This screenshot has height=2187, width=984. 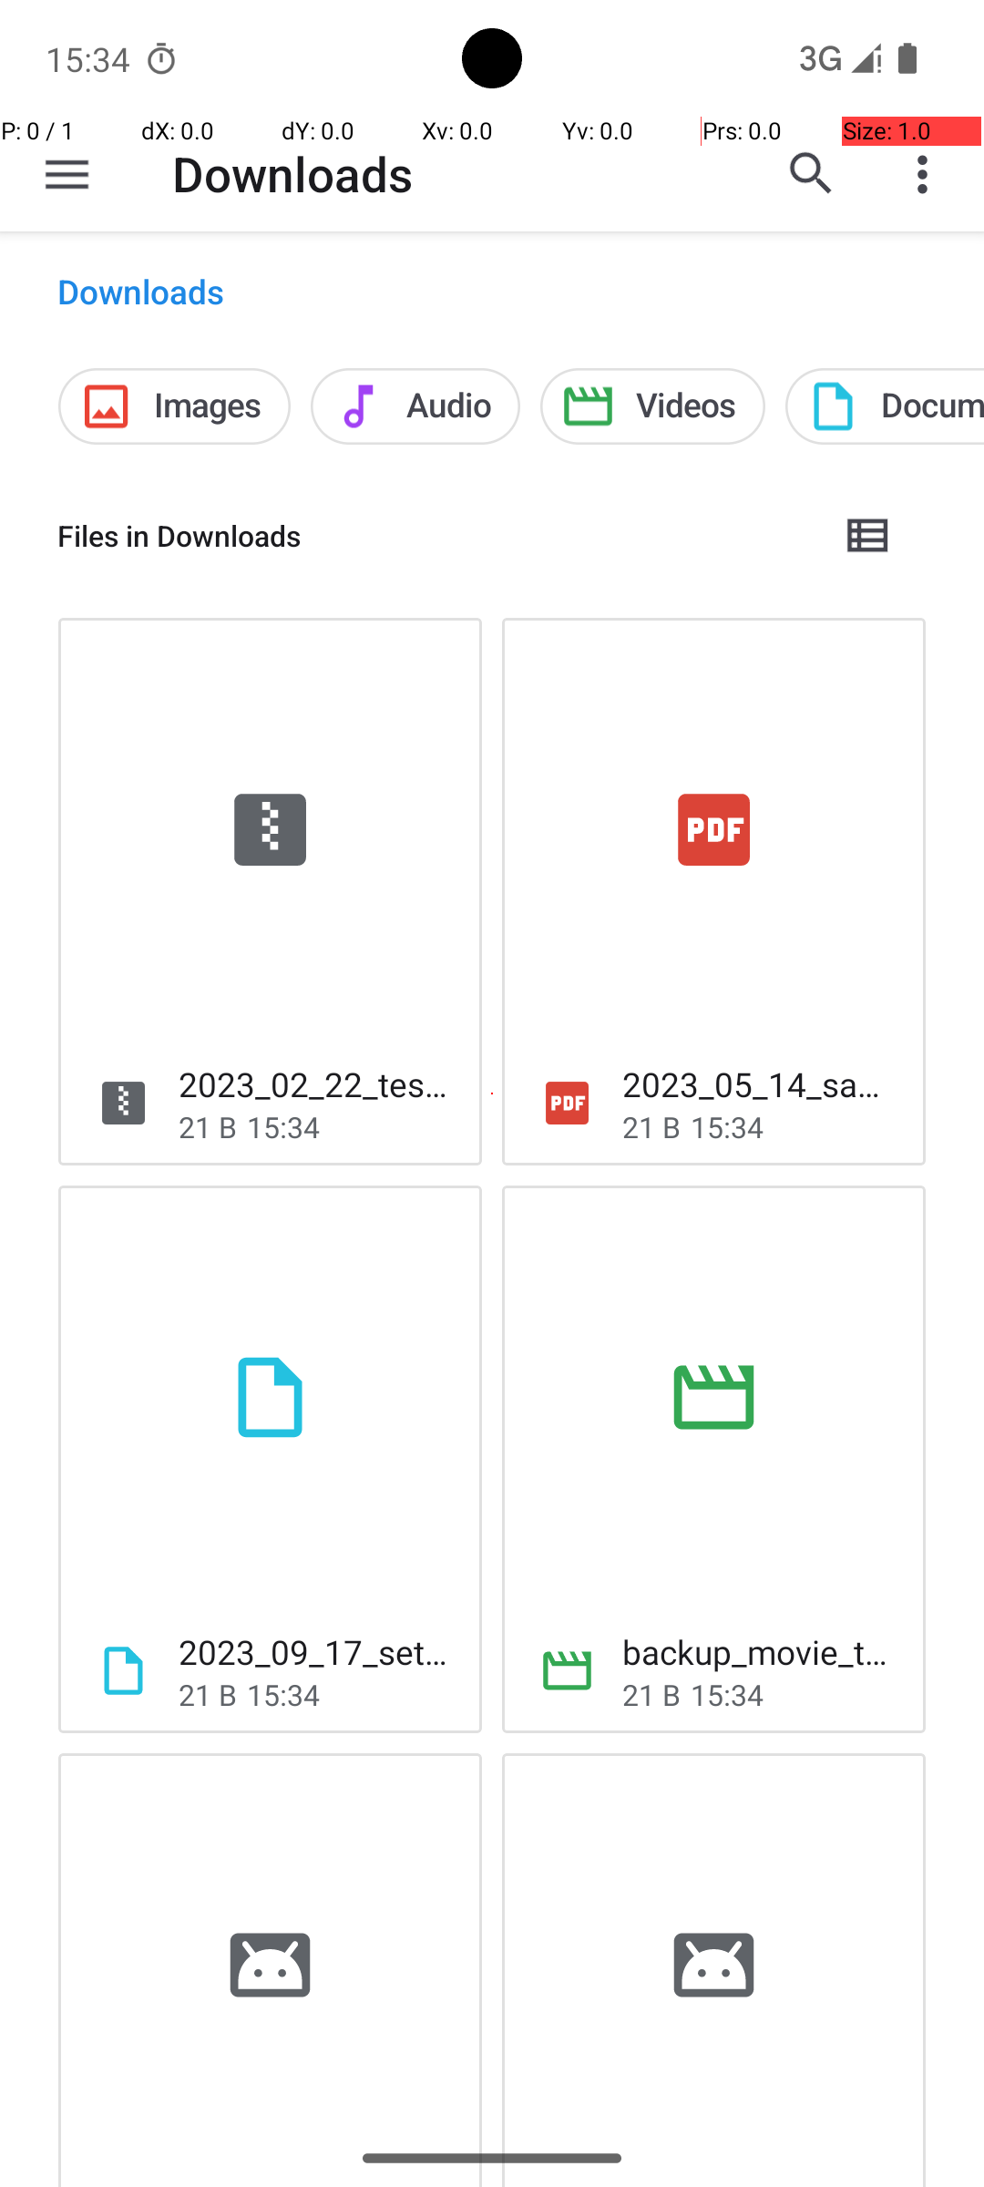 What do you see at coordinates (760, 1084) in the screenshot?
I see `2023_05_14_sample_pdf.pdf` at bounding box center [760, 1084].